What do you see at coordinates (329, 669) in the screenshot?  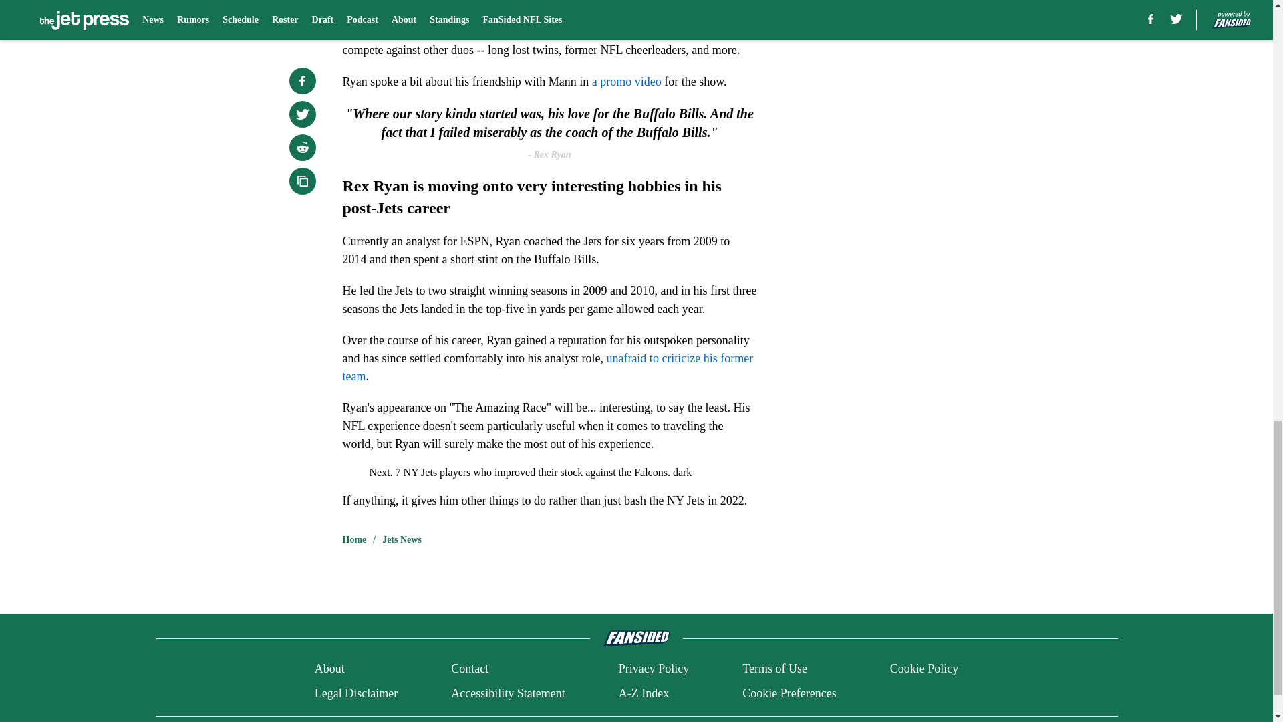 I see `About` at bounding box center [329, 669].